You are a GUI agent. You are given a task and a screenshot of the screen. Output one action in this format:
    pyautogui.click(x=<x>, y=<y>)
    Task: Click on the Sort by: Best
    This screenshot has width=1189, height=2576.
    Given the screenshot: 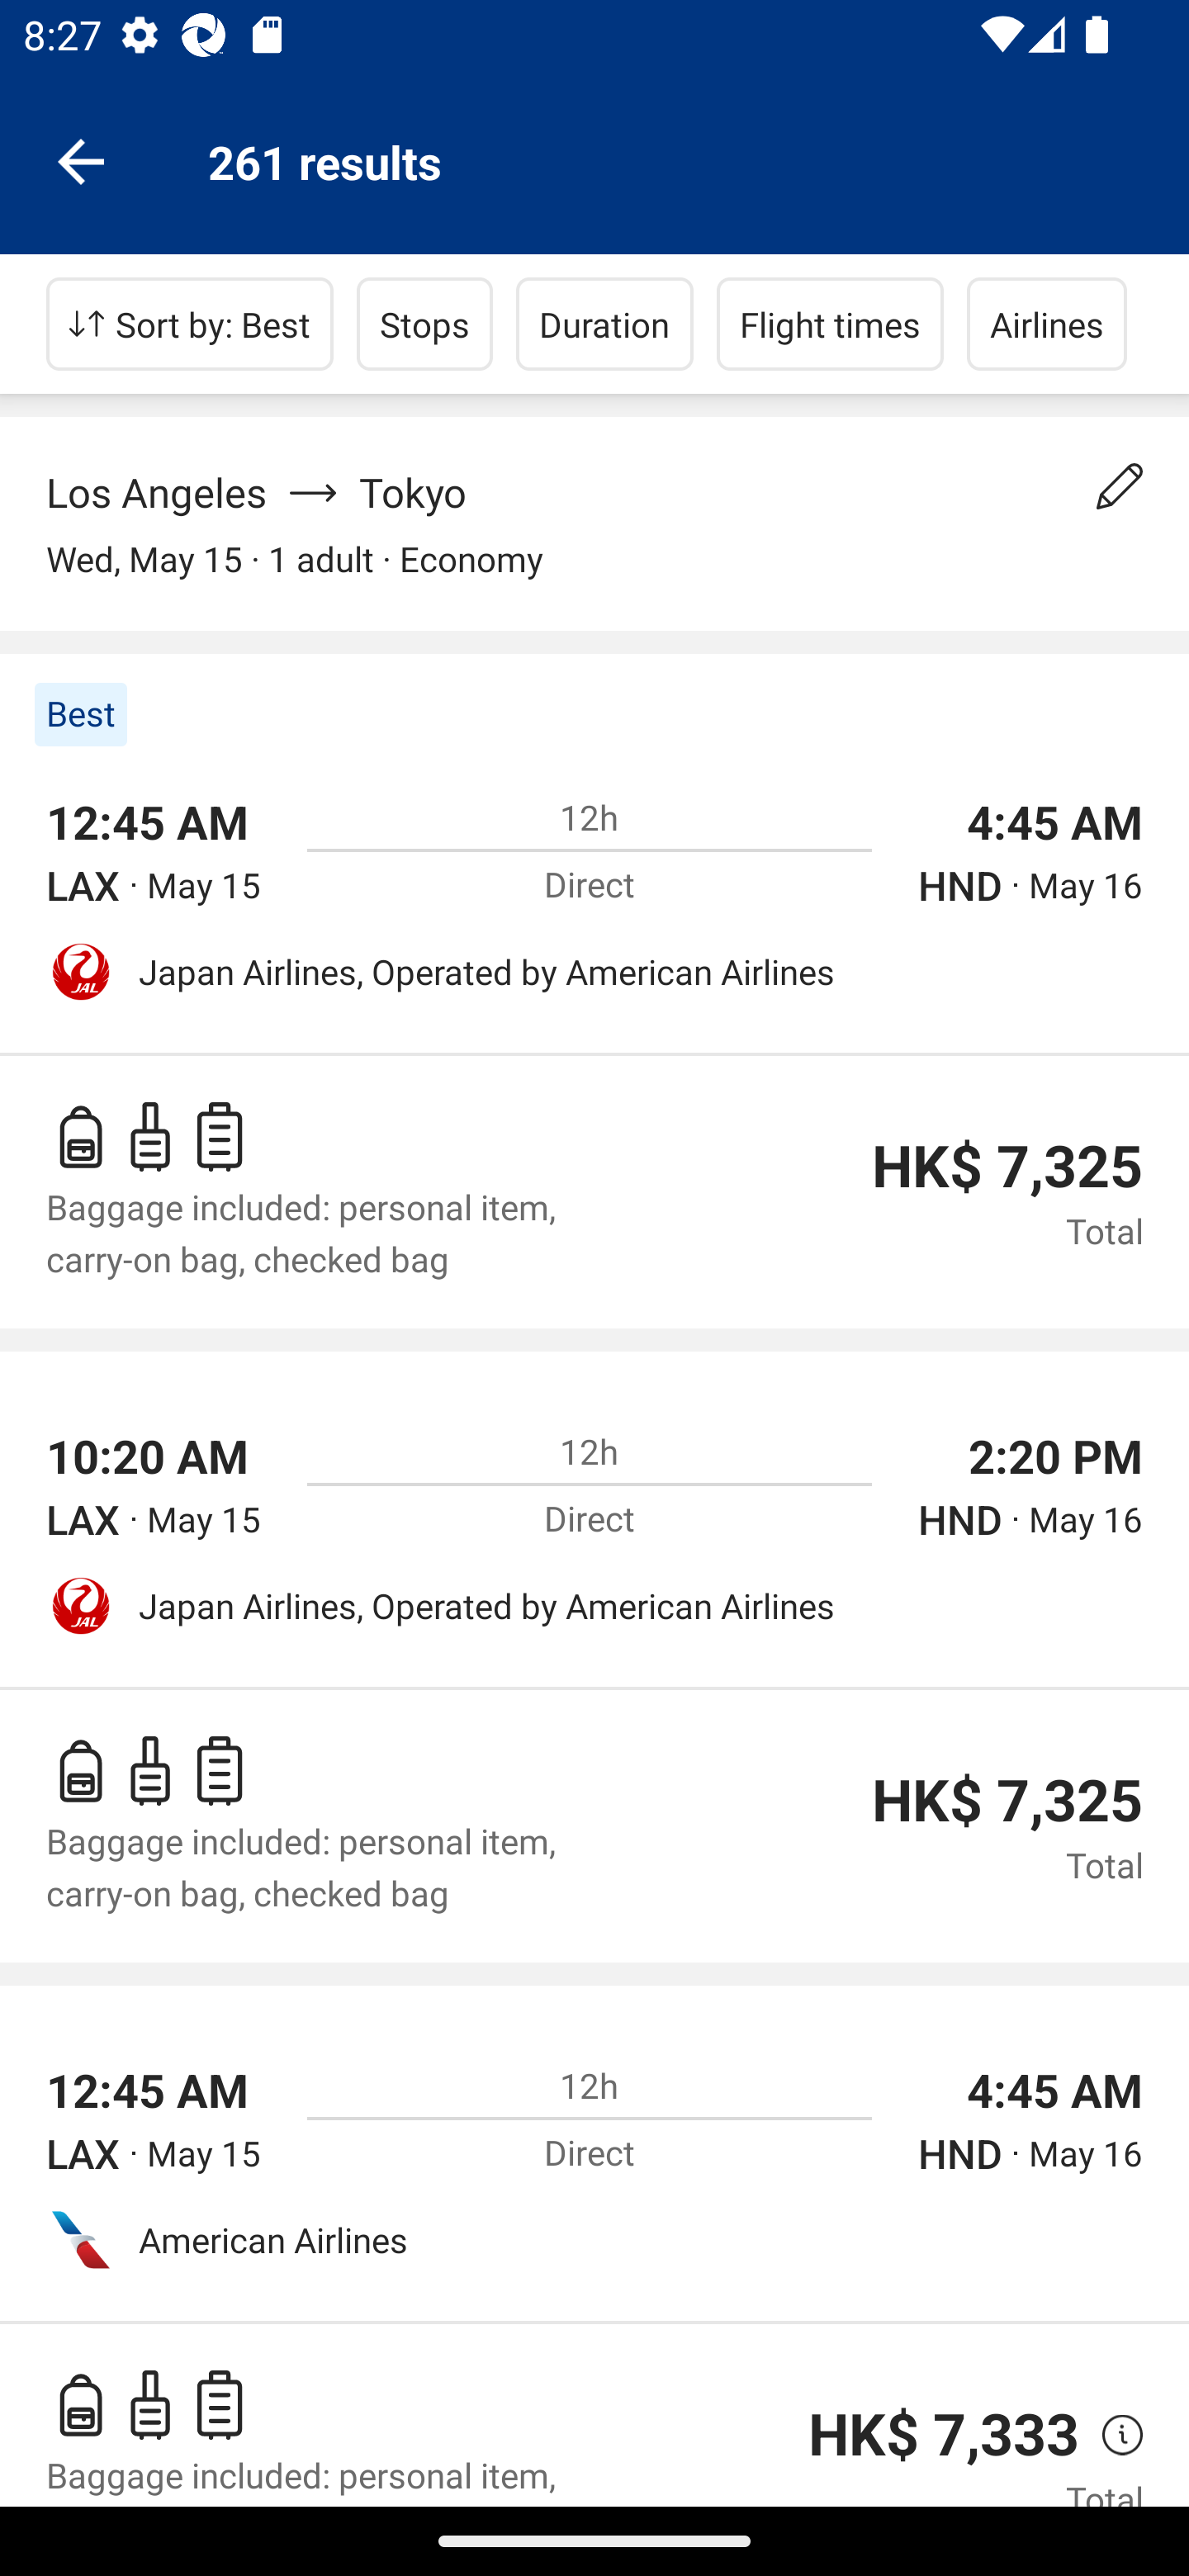 What is the action you would take?
    pyautogui.click(x=190, y=324)
    